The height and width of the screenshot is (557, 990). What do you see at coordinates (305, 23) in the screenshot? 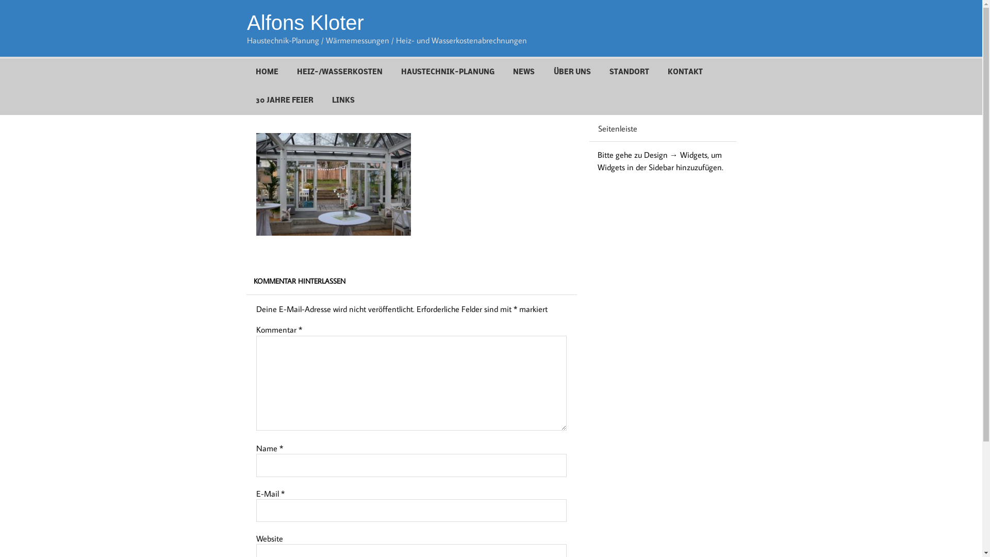
I see `Alfons Kloter` at bounding box center [305, 23].